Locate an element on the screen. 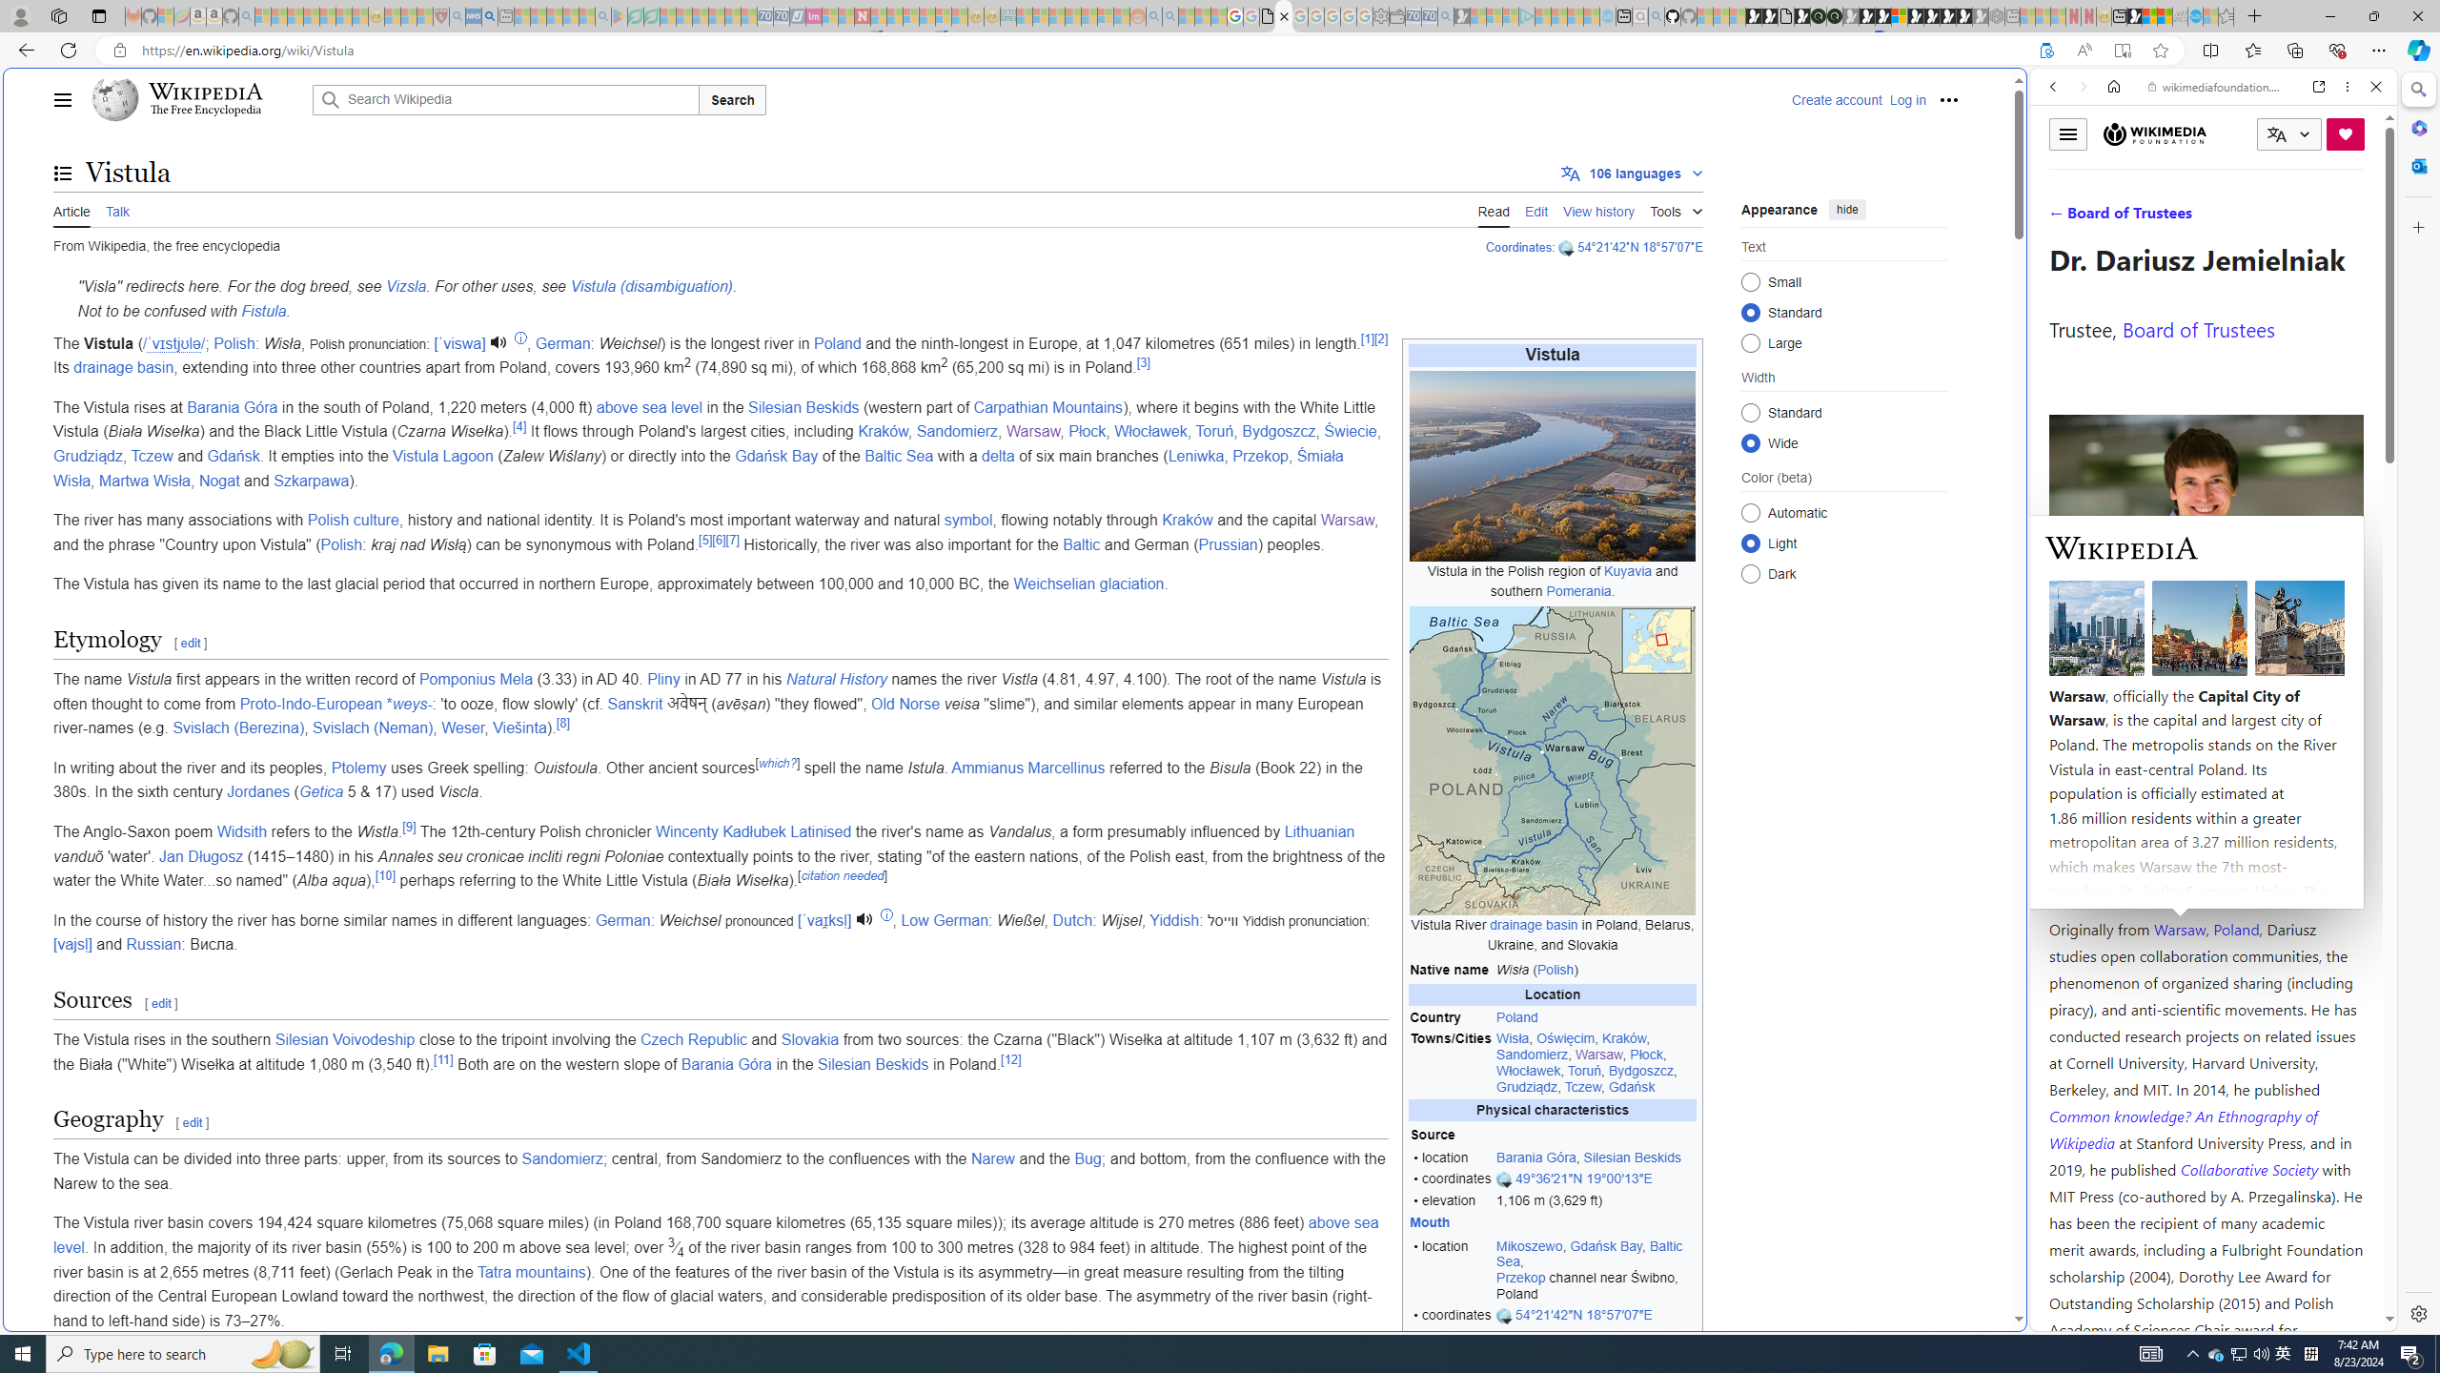 This screenshot has height=1373, width=2440. which? is located at coordinates (778, 763).